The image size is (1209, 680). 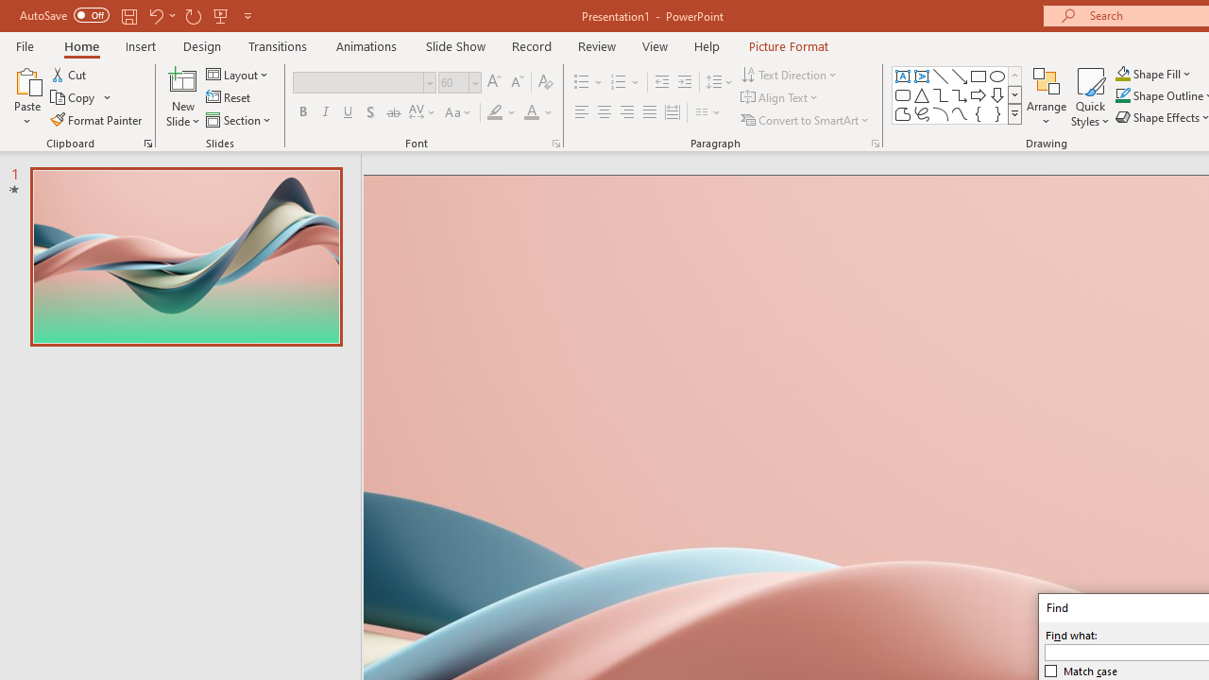 What do you see at coordinates (941, 76) in the screenshot?
I see `Line` at bounding box center [941, 76].